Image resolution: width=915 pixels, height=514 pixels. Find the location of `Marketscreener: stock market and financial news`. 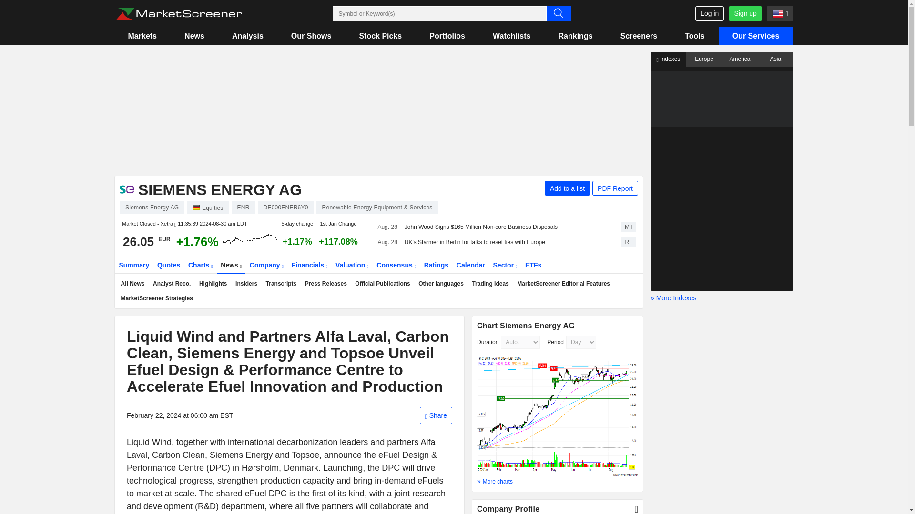

Marketscreener: stock market and financial news is located at coordinates (179, 14).